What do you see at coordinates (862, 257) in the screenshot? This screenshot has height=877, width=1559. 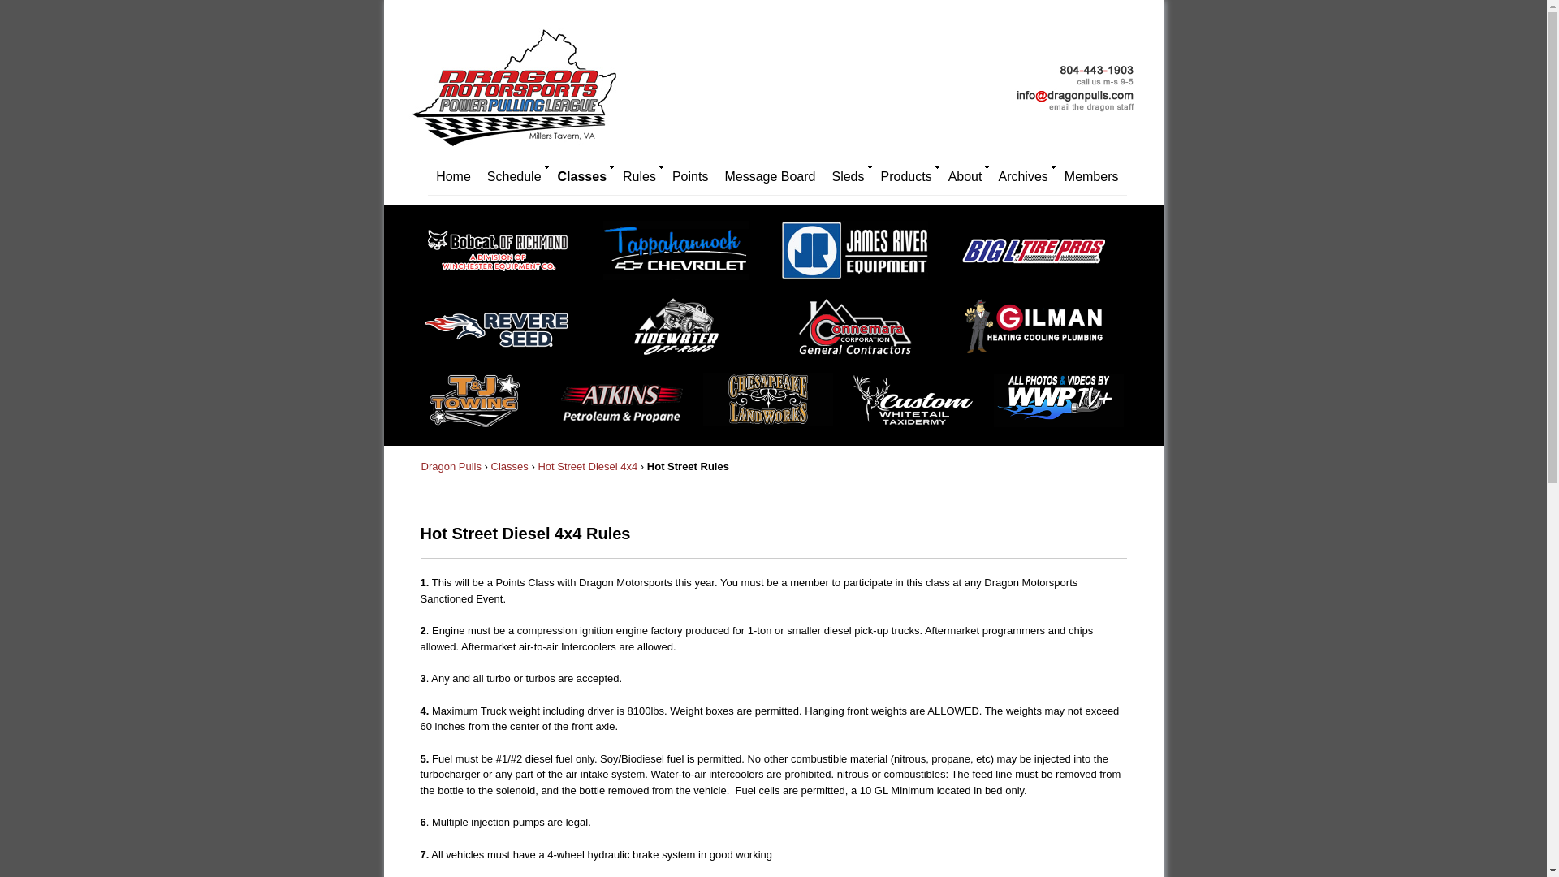 I see `James River Equipment` at bounding box center [862, 257].